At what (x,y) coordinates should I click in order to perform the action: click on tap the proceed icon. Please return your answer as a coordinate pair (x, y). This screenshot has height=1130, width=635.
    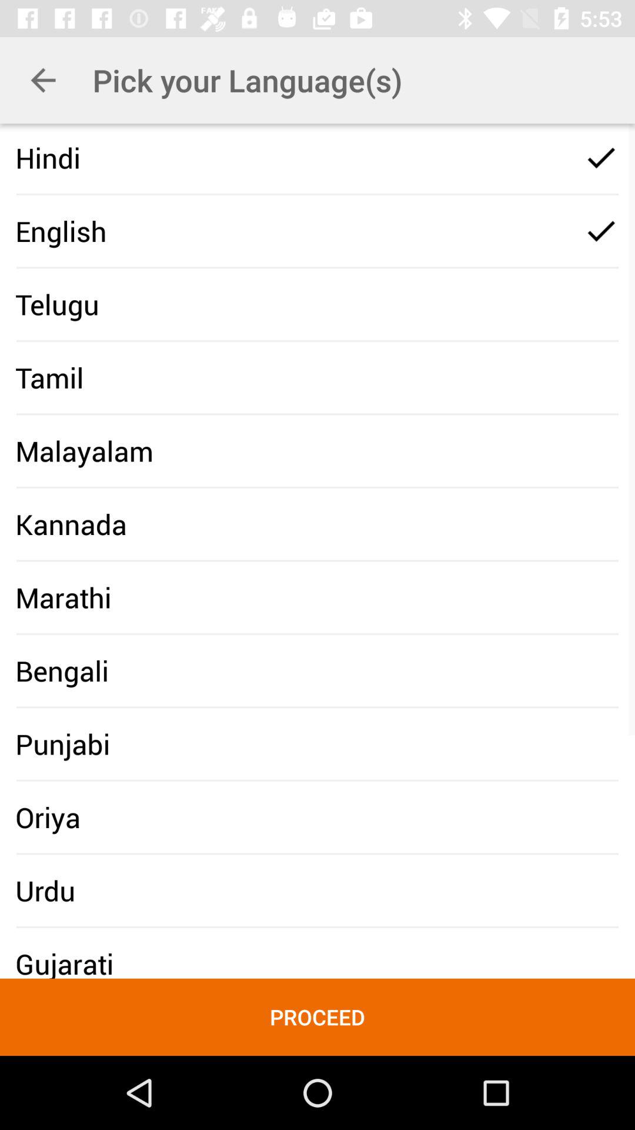
    Looking at the image, I should click on (317, 1017).